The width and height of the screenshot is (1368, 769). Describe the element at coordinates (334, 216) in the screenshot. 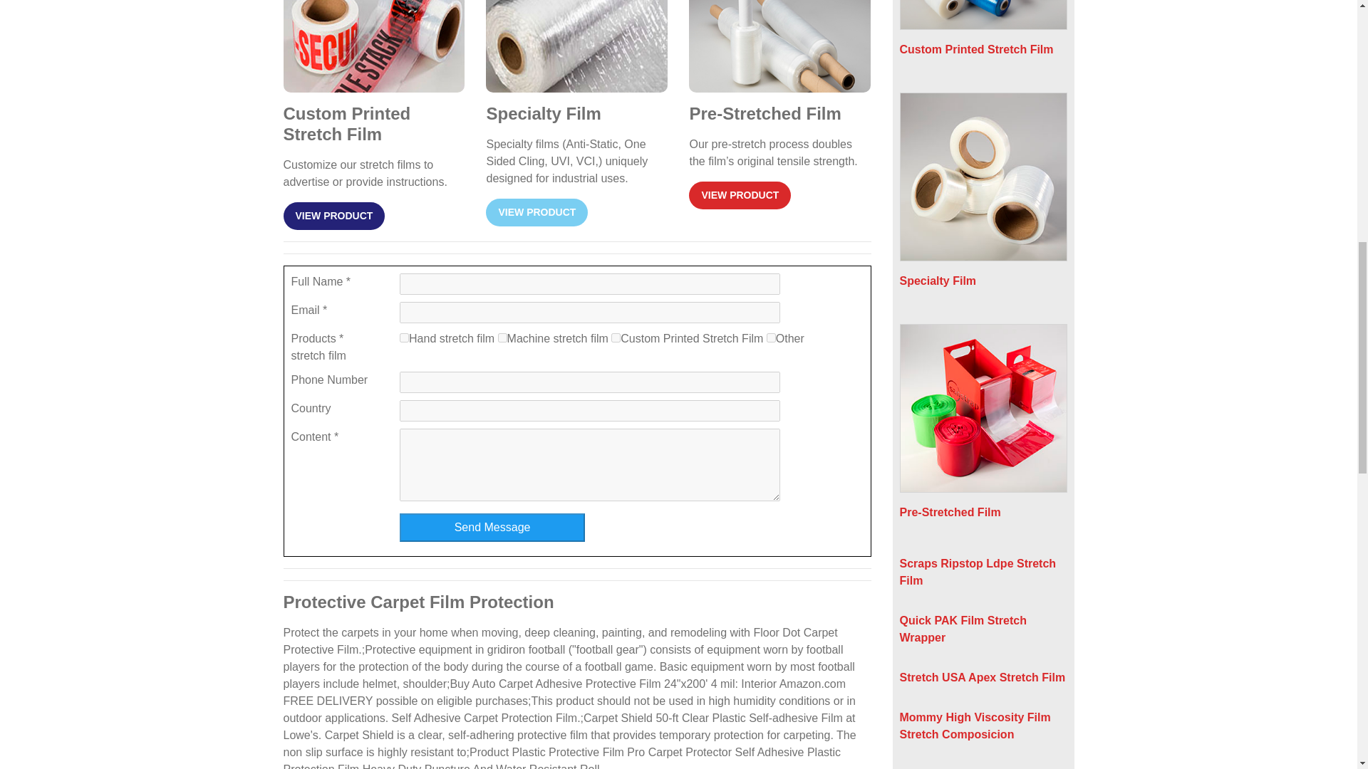

I see `VIEW PRODUCT` at that location.